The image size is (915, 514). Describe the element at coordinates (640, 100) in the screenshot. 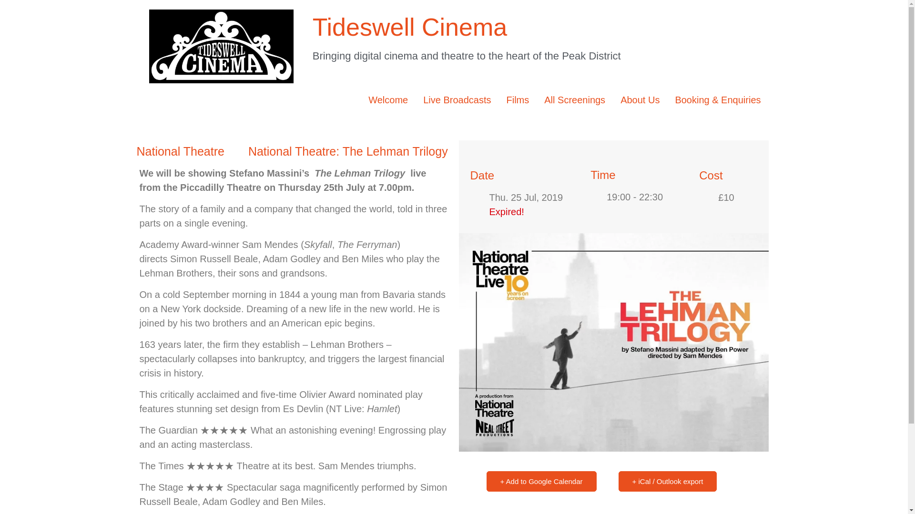

I see `About Us` at that location.